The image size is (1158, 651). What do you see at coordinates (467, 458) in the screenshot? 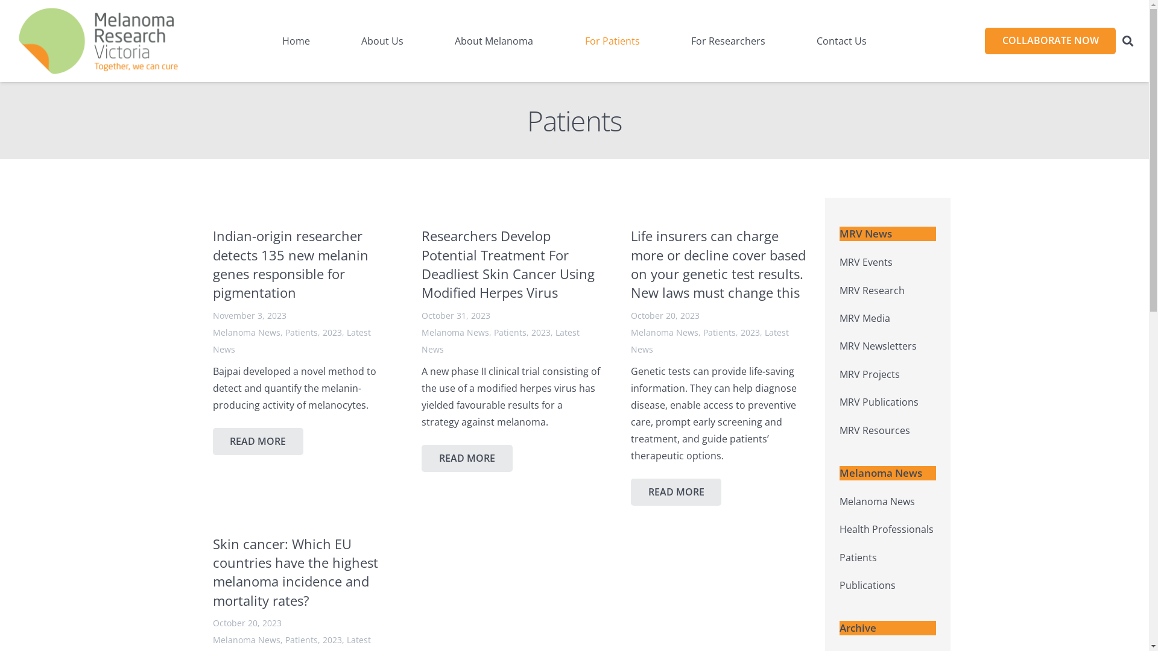
I see `READ MORE` at bounding box center [467, 458].